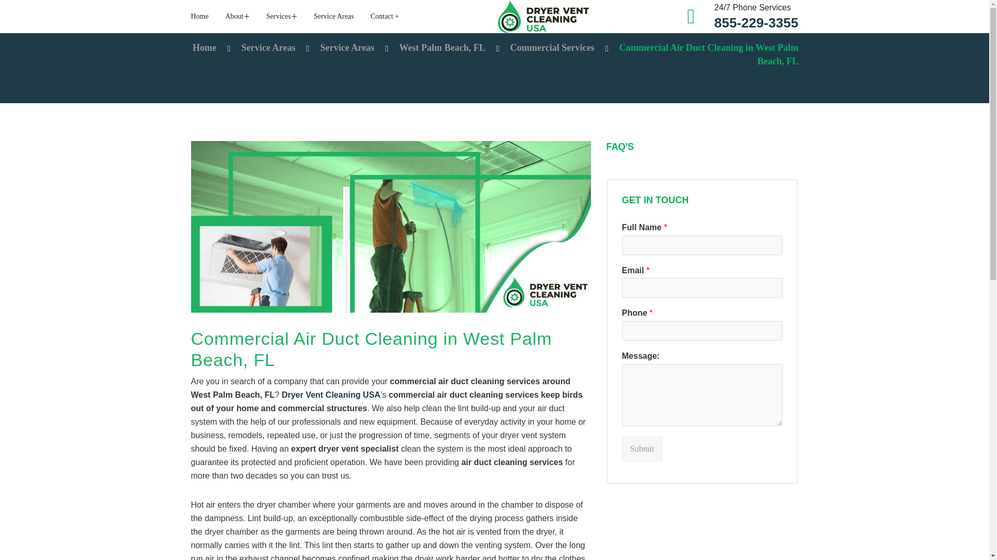  I want to click on West Palm Beach, FL, so click(442, 48).